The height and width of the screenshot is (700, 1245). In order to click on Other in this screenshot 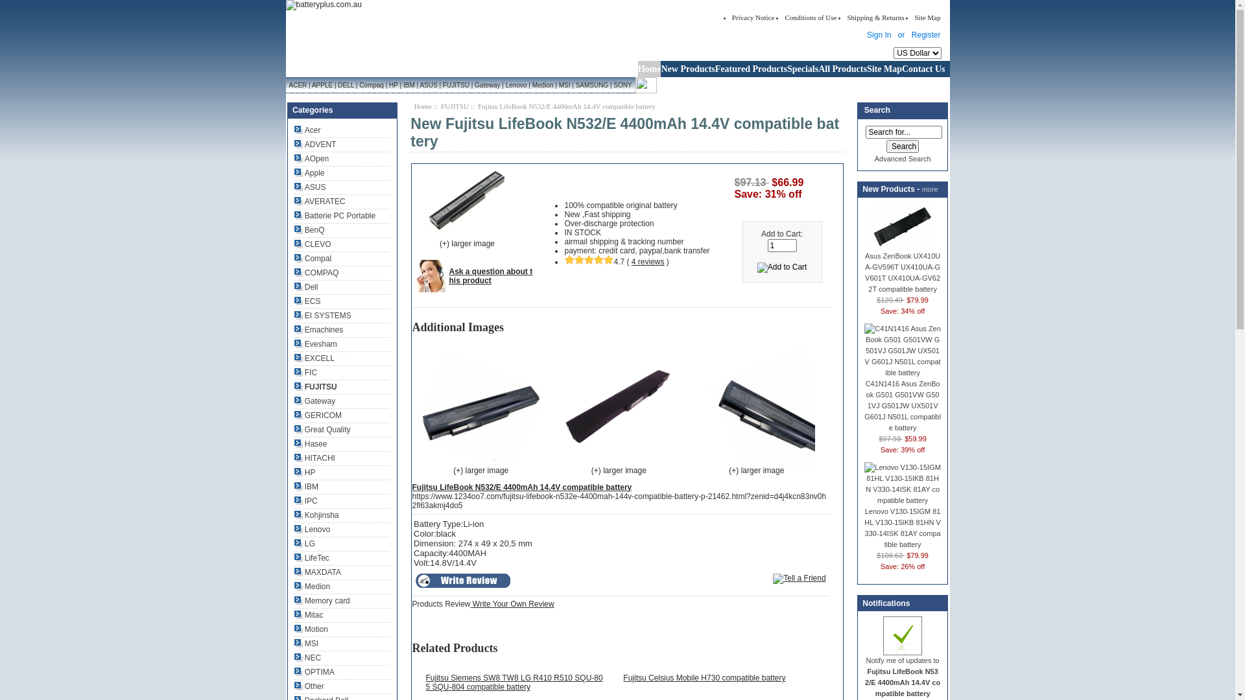, I will do `click(309, 686)`.